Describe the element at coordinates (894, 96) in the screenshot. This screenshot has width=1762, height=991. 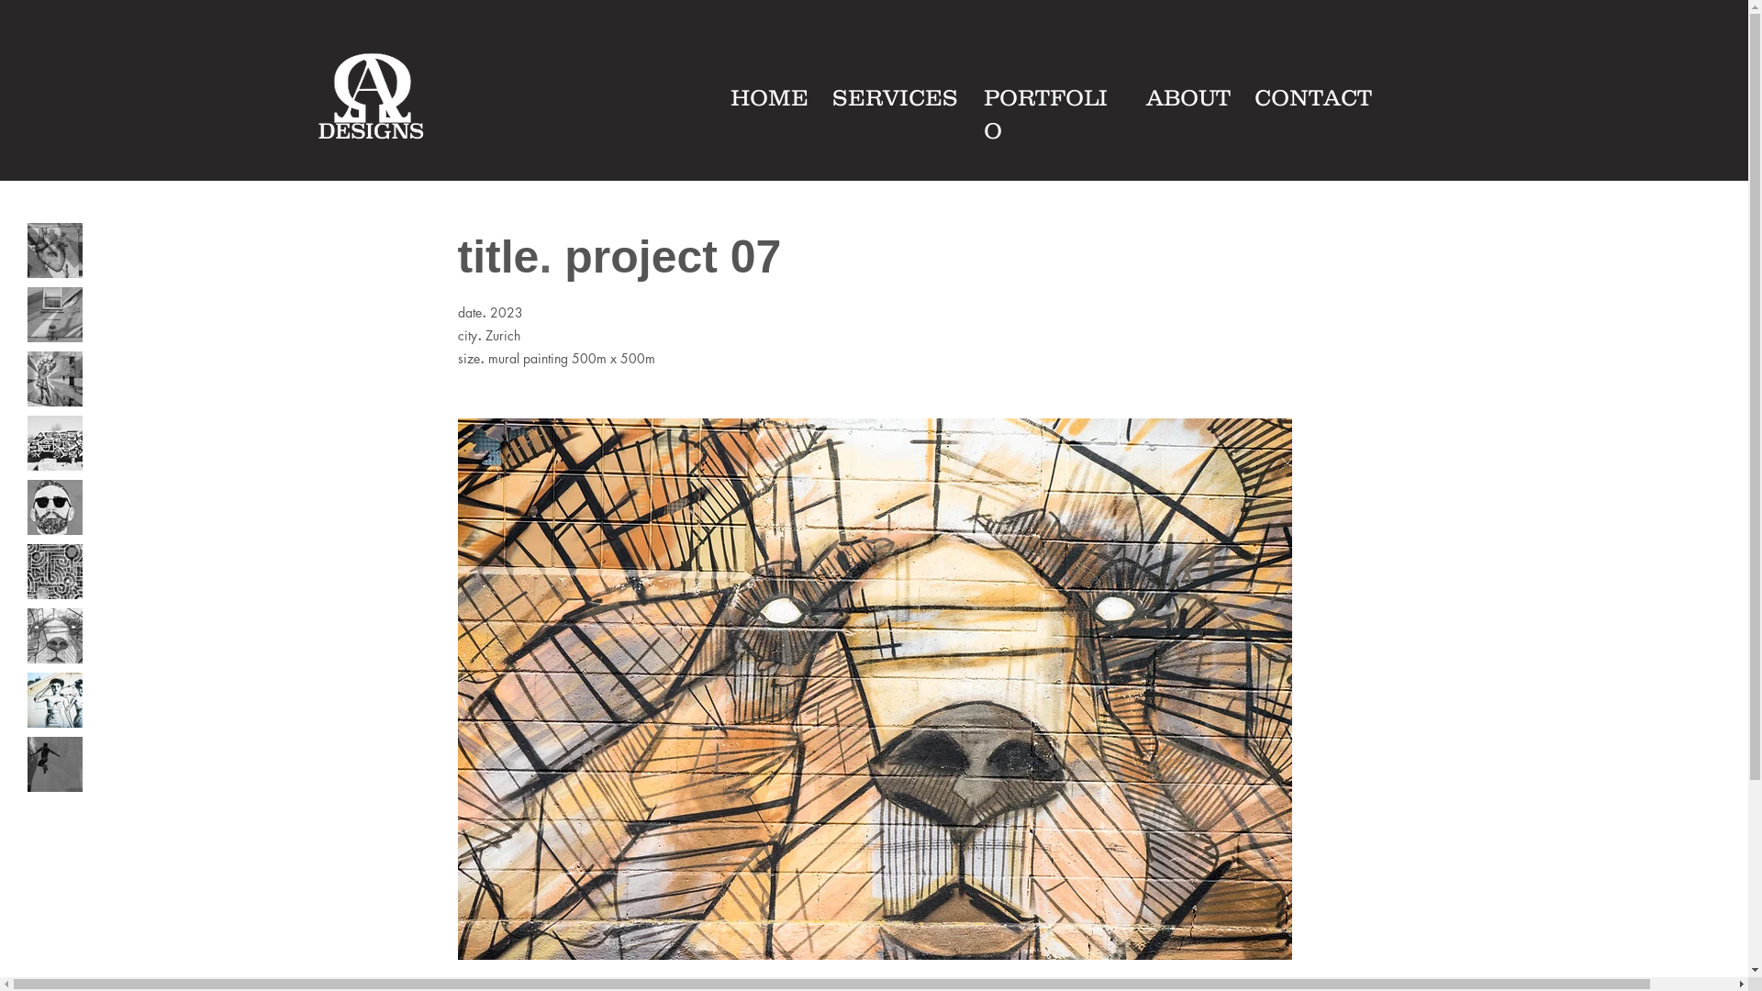
I see `SERVICES` at that location.